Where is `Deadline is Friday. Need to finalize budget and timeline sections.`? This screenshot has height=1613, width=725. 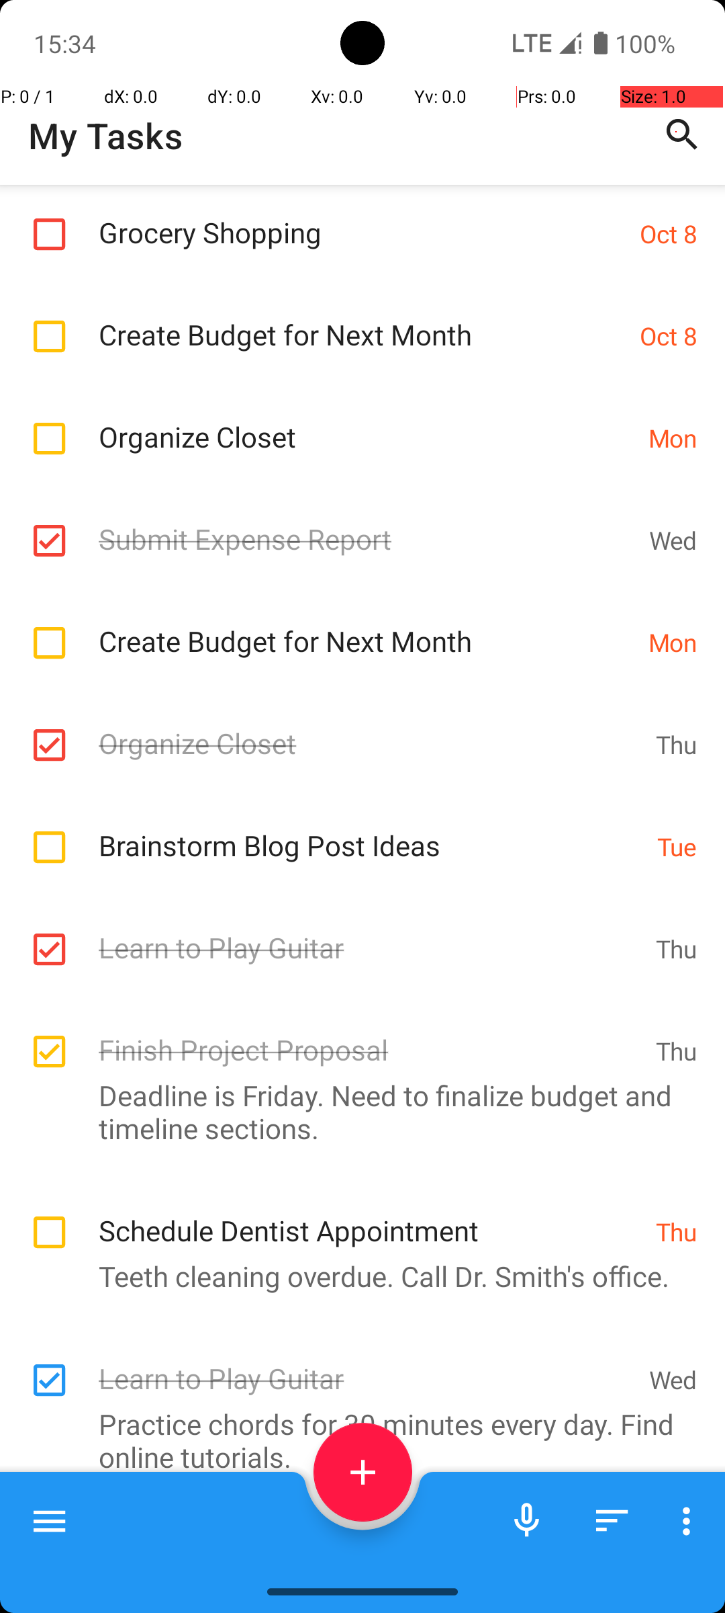
Deadline is Friday. Need to finalize budget and timeline sections. is located at coordinates (356, 1112).